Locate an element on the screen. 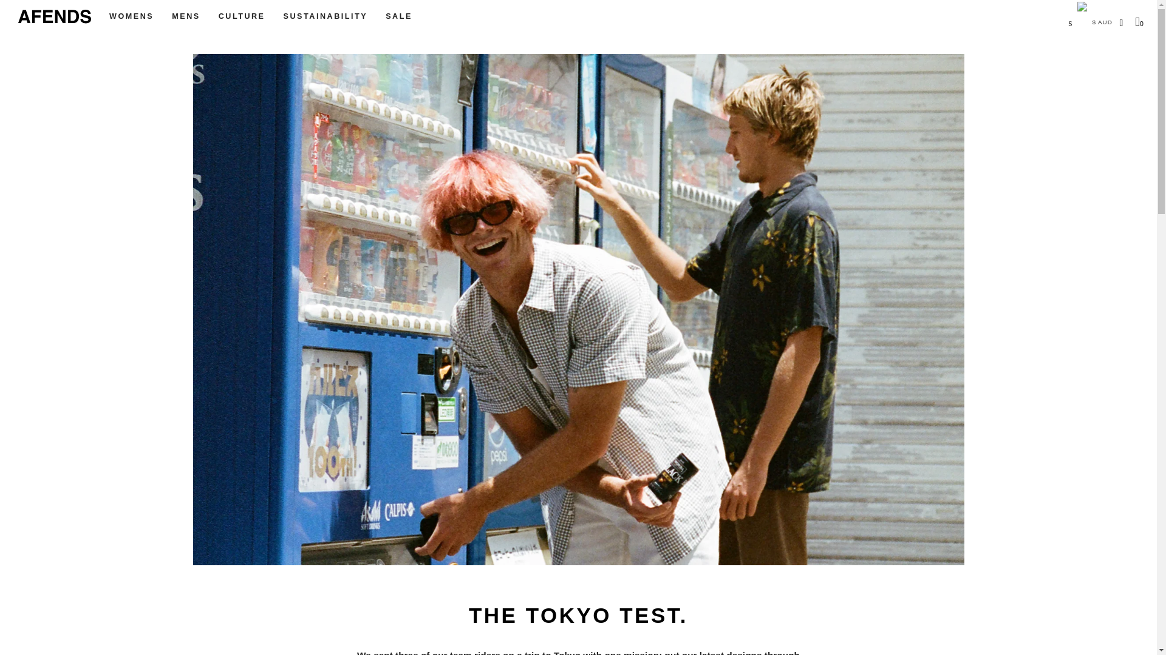 The height and width of the screenshot is (655, 1166). Search is located at coordinates (6, 73).